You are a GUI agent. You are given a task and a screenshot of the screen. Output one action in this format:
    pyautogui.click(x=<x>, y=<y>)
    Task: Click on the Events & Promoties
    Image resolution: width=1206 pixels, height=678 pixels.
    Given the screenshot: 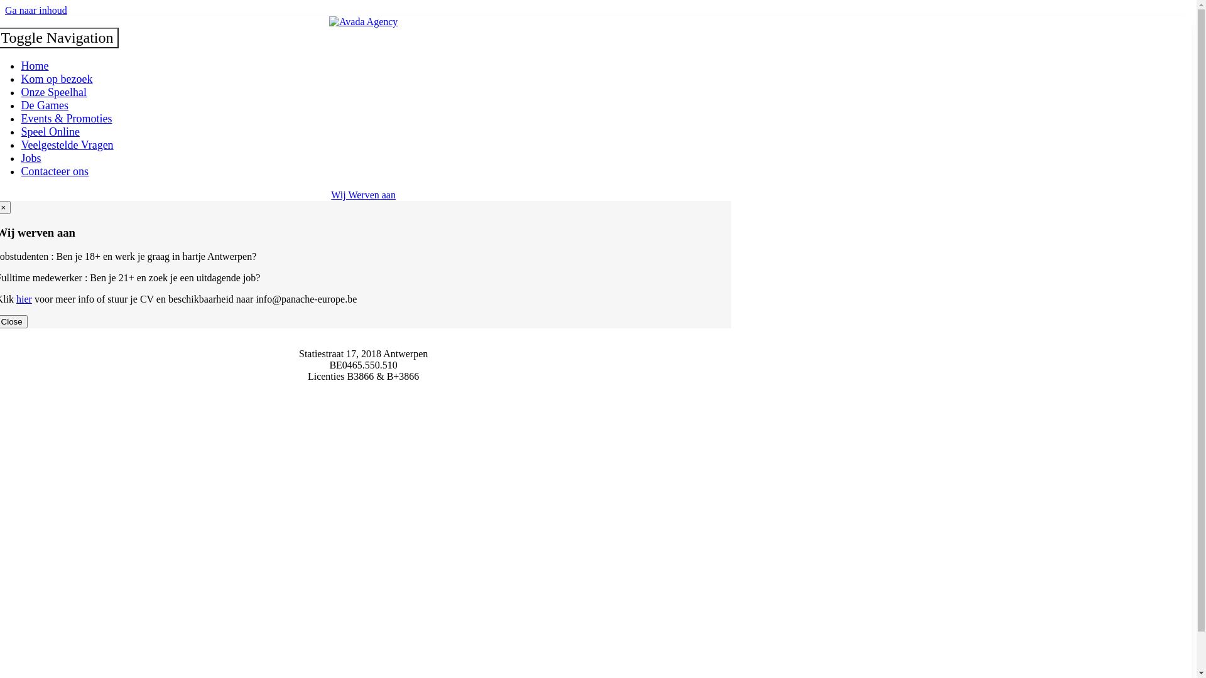 What is the action you would take?
    pyautogui.click(x=67, y=115)
    